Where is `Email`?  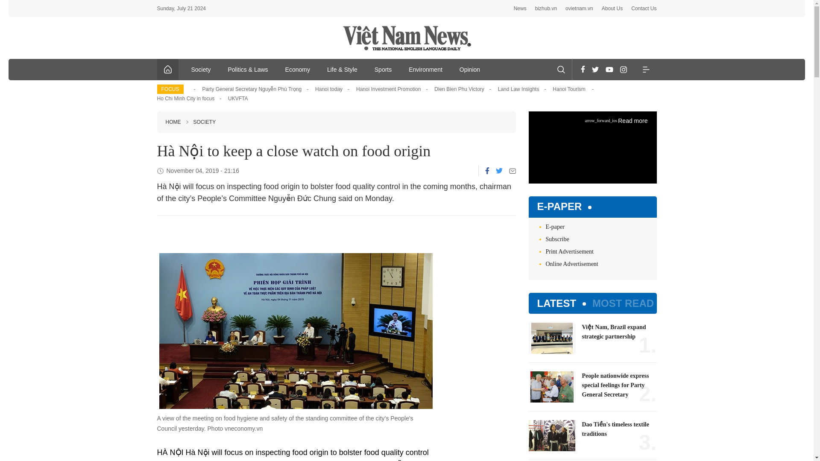
Email is located at coordinates (512, 171).